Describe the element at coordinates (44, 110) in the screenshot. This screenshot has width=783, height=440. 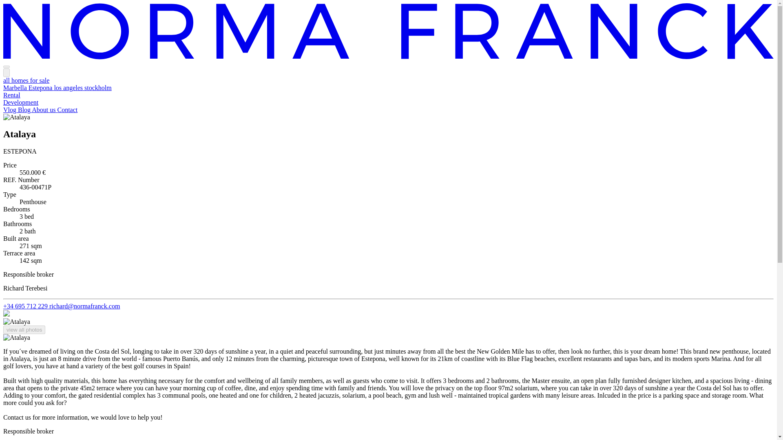
I see `About us` at that location.